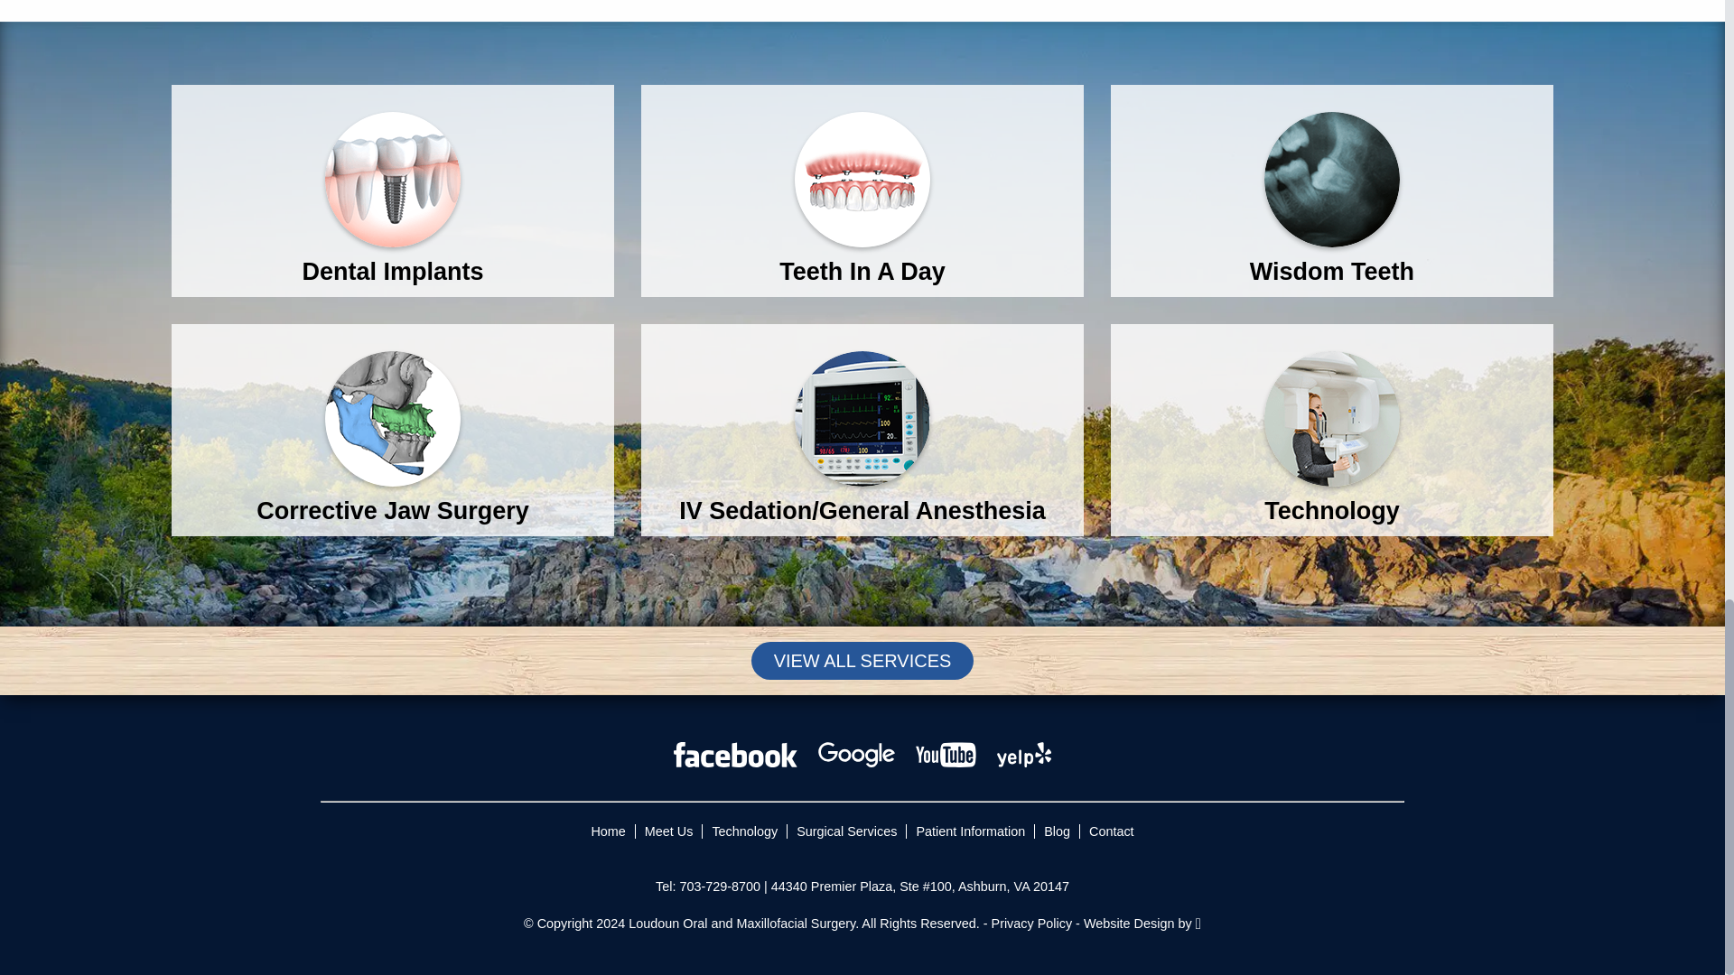  I want to click on Google icon, so click(856, 754).